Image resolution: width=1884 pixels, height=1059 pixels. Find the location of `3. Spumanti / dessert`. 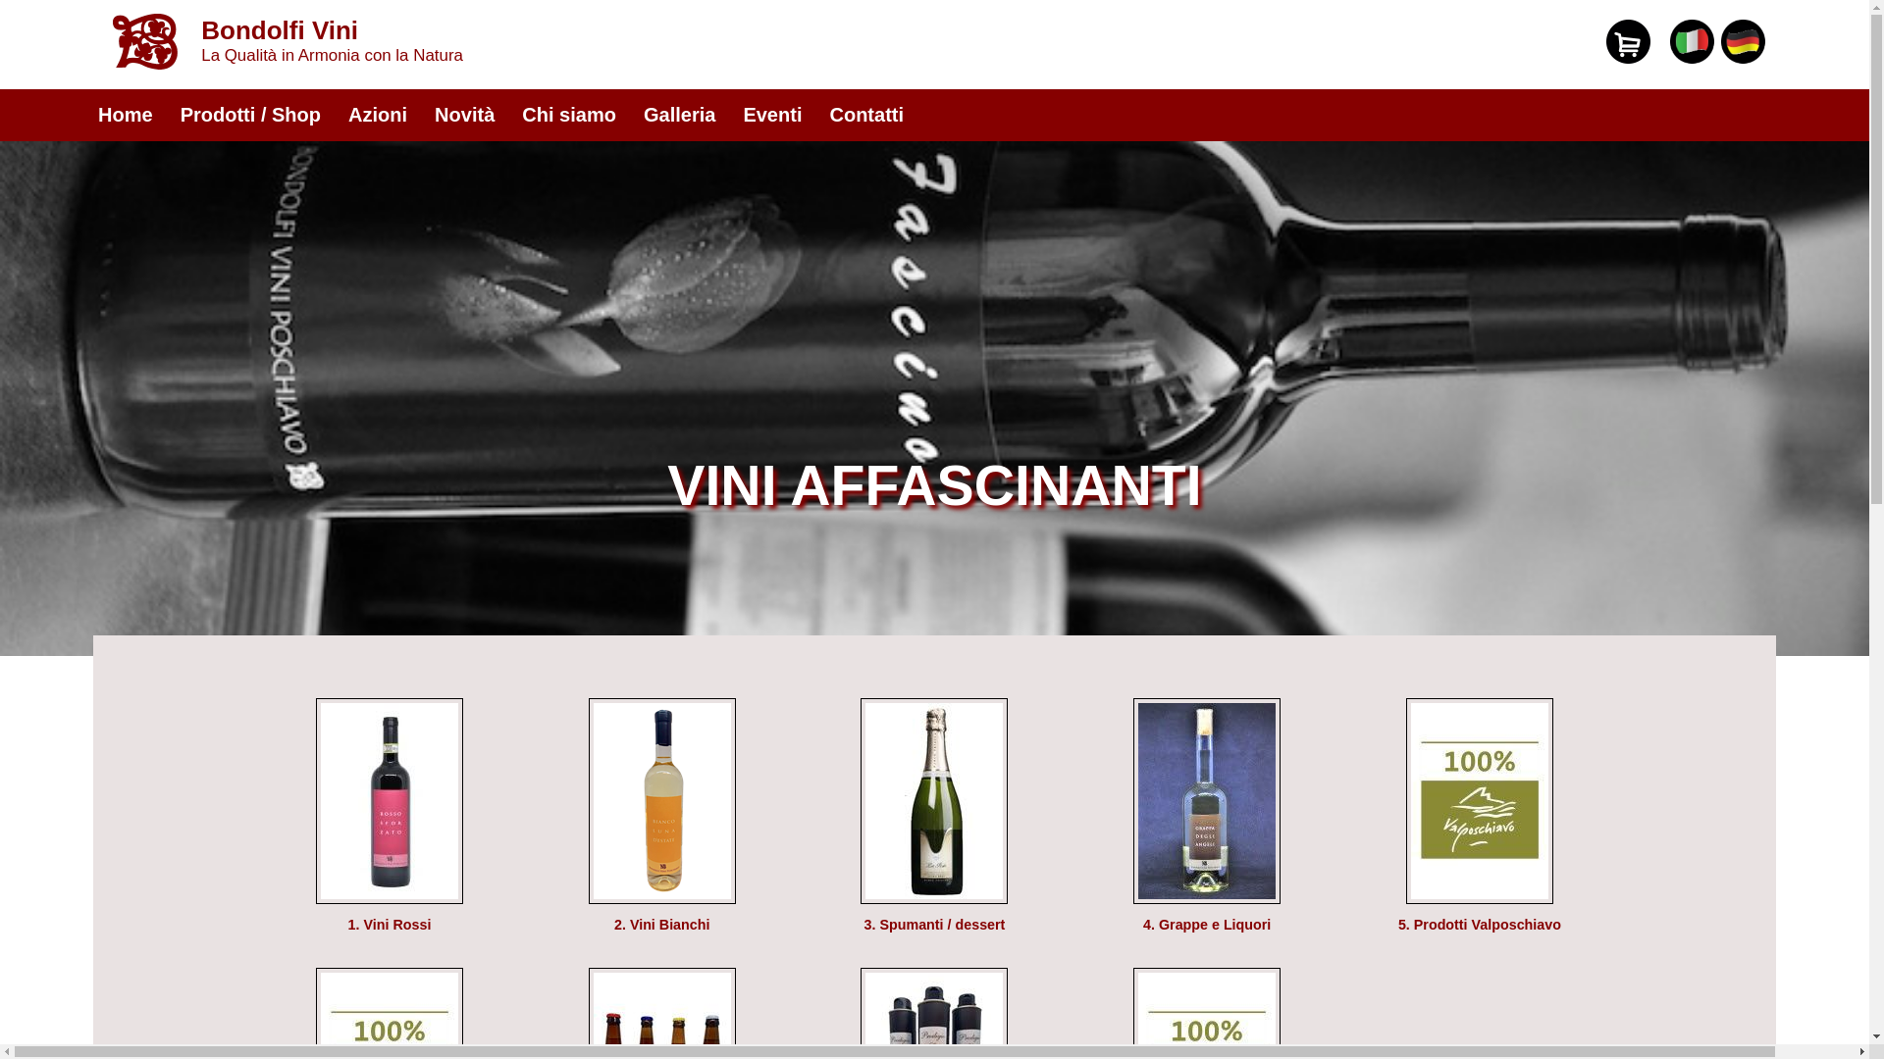

3. Spumanti / dessert is located at coordinates (935, 925).